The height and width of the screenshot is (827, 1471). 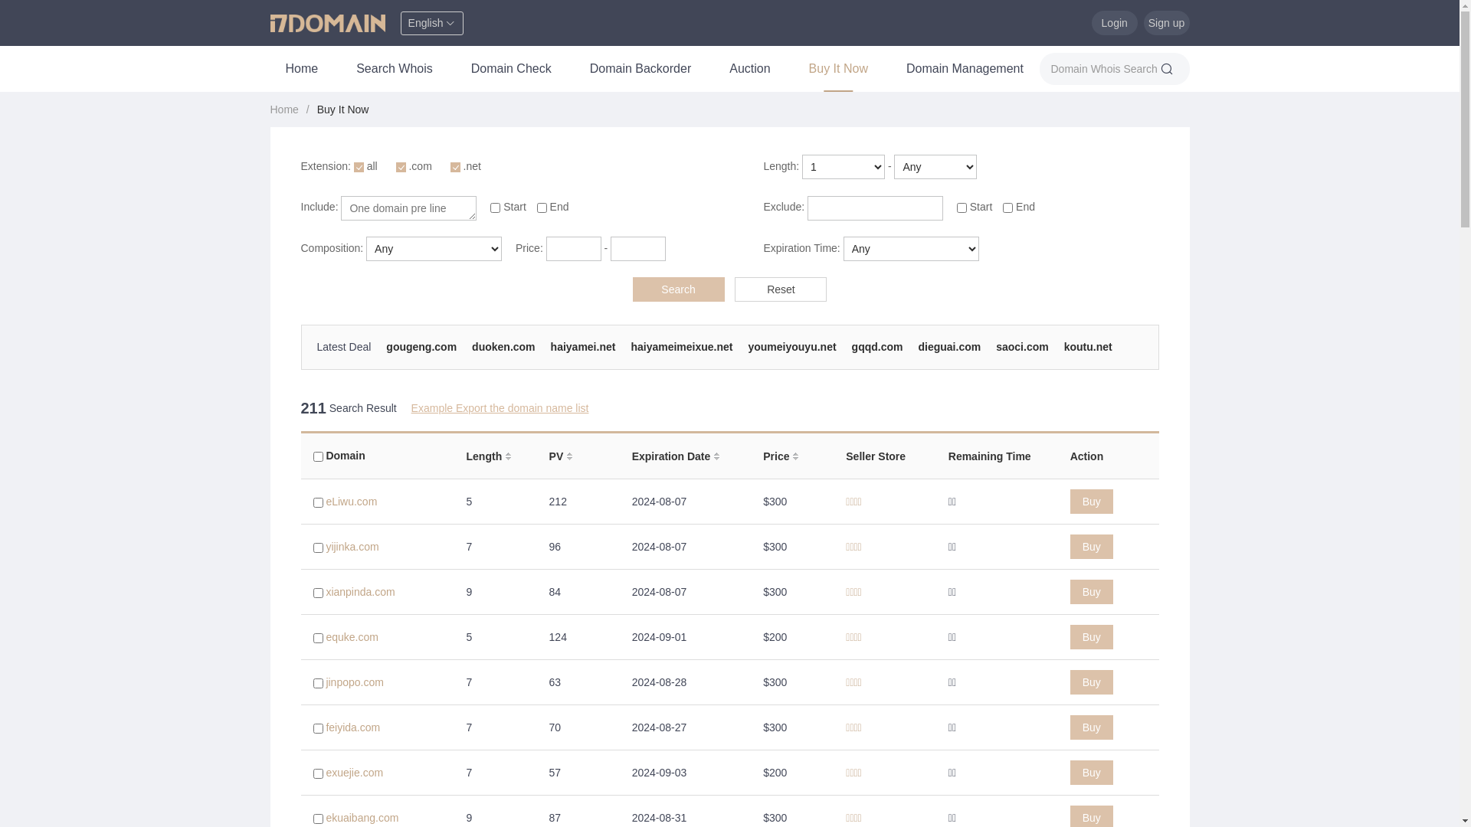 I want to click on Home, so click(x=302, y=69).